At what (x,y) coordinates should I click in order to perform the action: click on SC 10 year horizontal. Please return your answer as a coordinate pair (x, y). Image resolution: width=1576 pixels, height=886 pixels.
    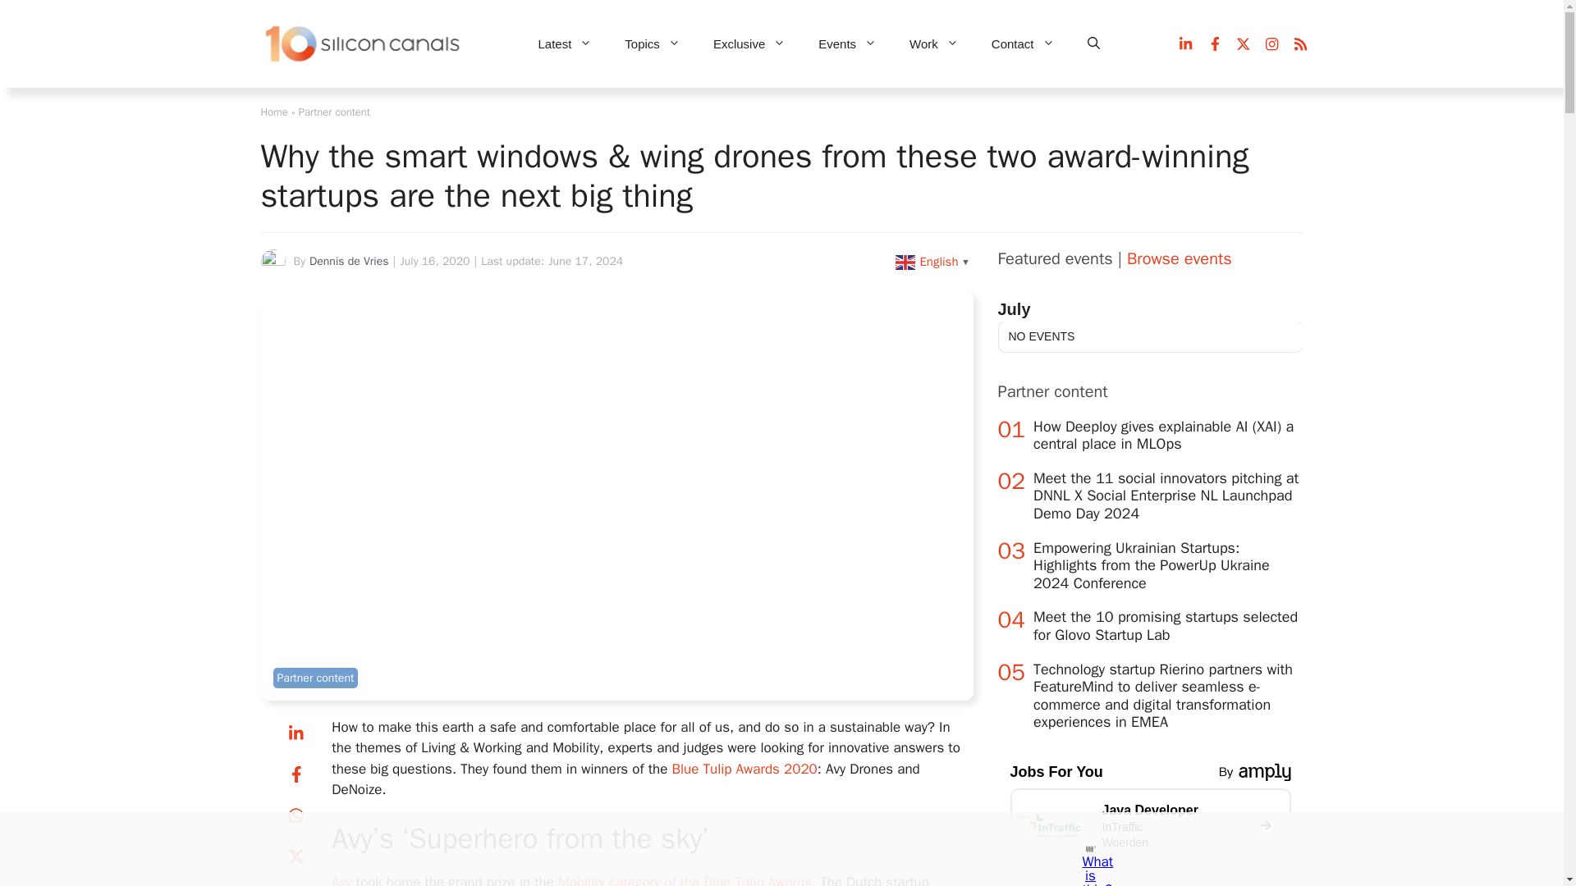
    Looking at the image, I should click on (364, 44).